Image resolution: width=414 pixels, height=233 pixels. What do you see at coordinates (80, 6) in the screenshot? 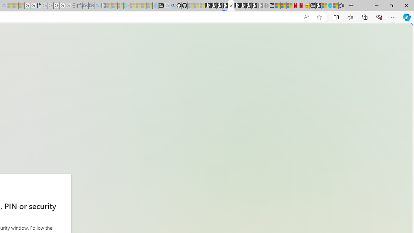
I see `Wallet - Sleeping` at bounding box center [80, 6].